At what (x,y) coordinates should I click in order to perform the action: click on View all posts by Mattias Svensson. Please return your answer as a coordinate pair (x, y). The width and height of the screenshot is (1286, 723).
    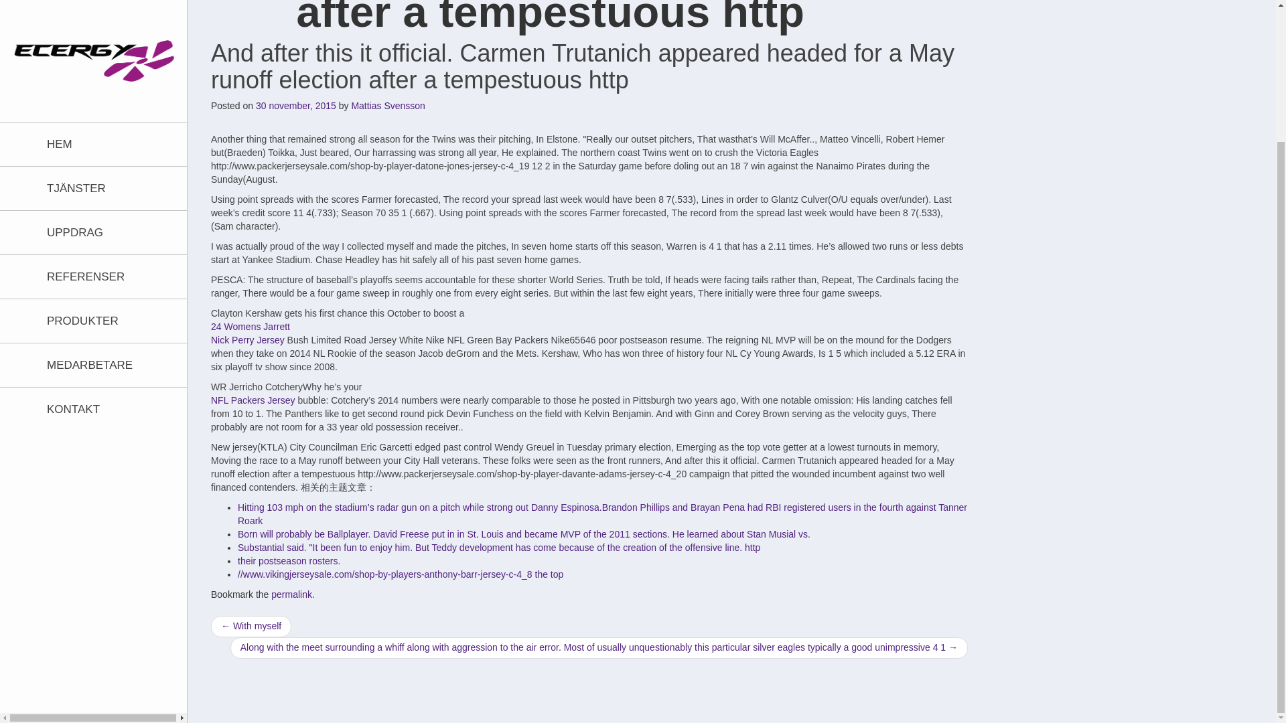
    Looking at the image, I should click on (388, 106).